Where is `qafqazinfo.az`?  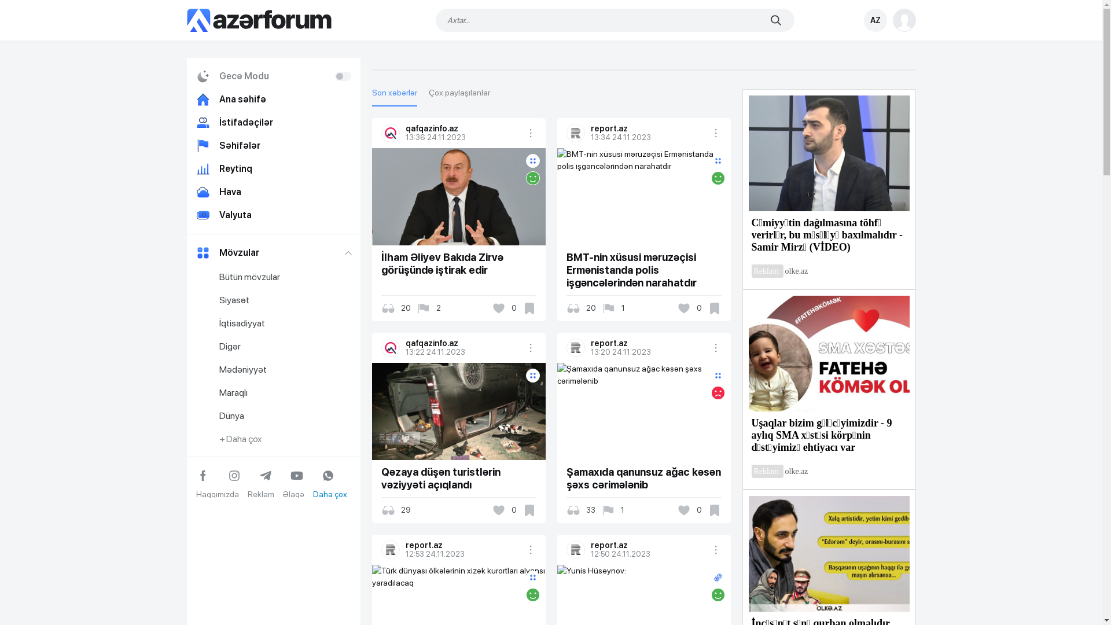
qafqazinfo.az is located at coordinates (391, 133).